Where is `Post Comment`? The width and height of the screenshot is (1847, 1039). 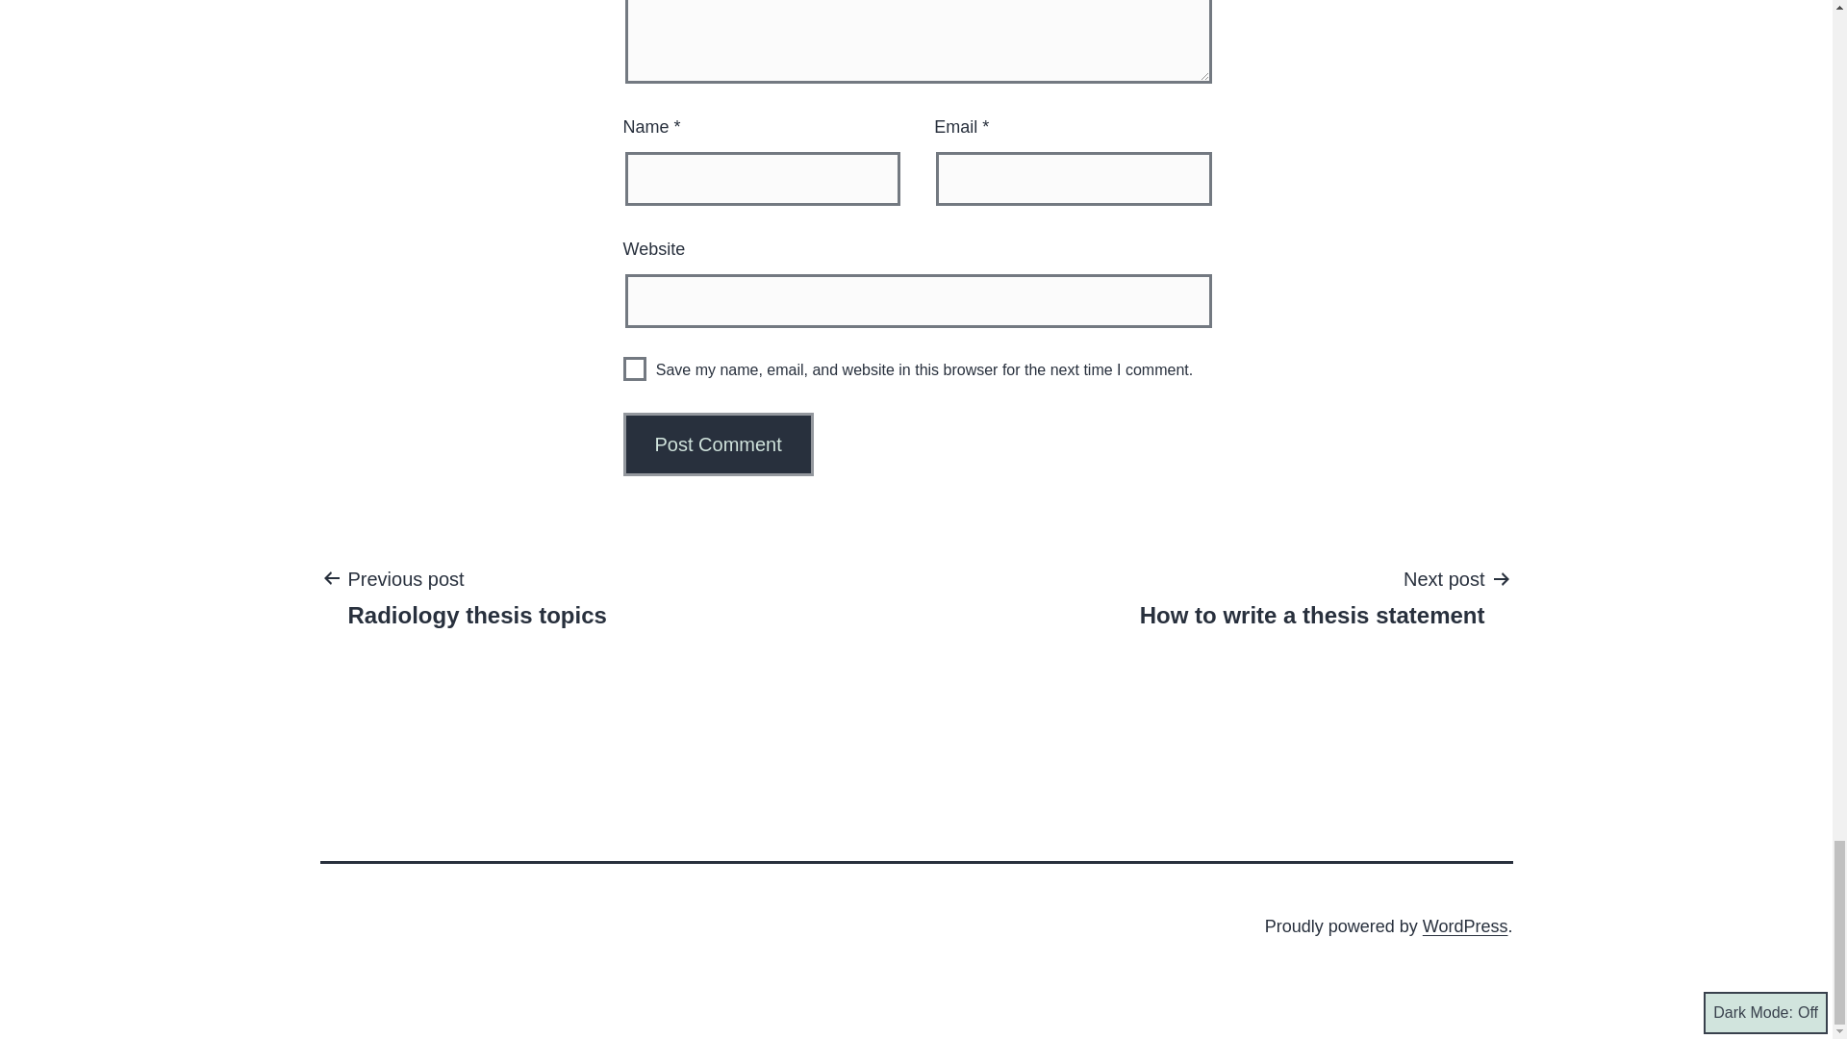
Post Comment is located at coordinates (719, 443).